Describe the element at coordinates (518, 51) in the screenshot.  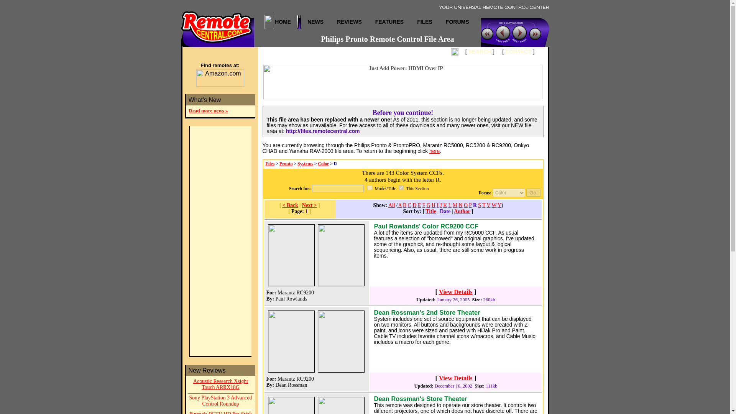
I see `Get in touch` at that location.